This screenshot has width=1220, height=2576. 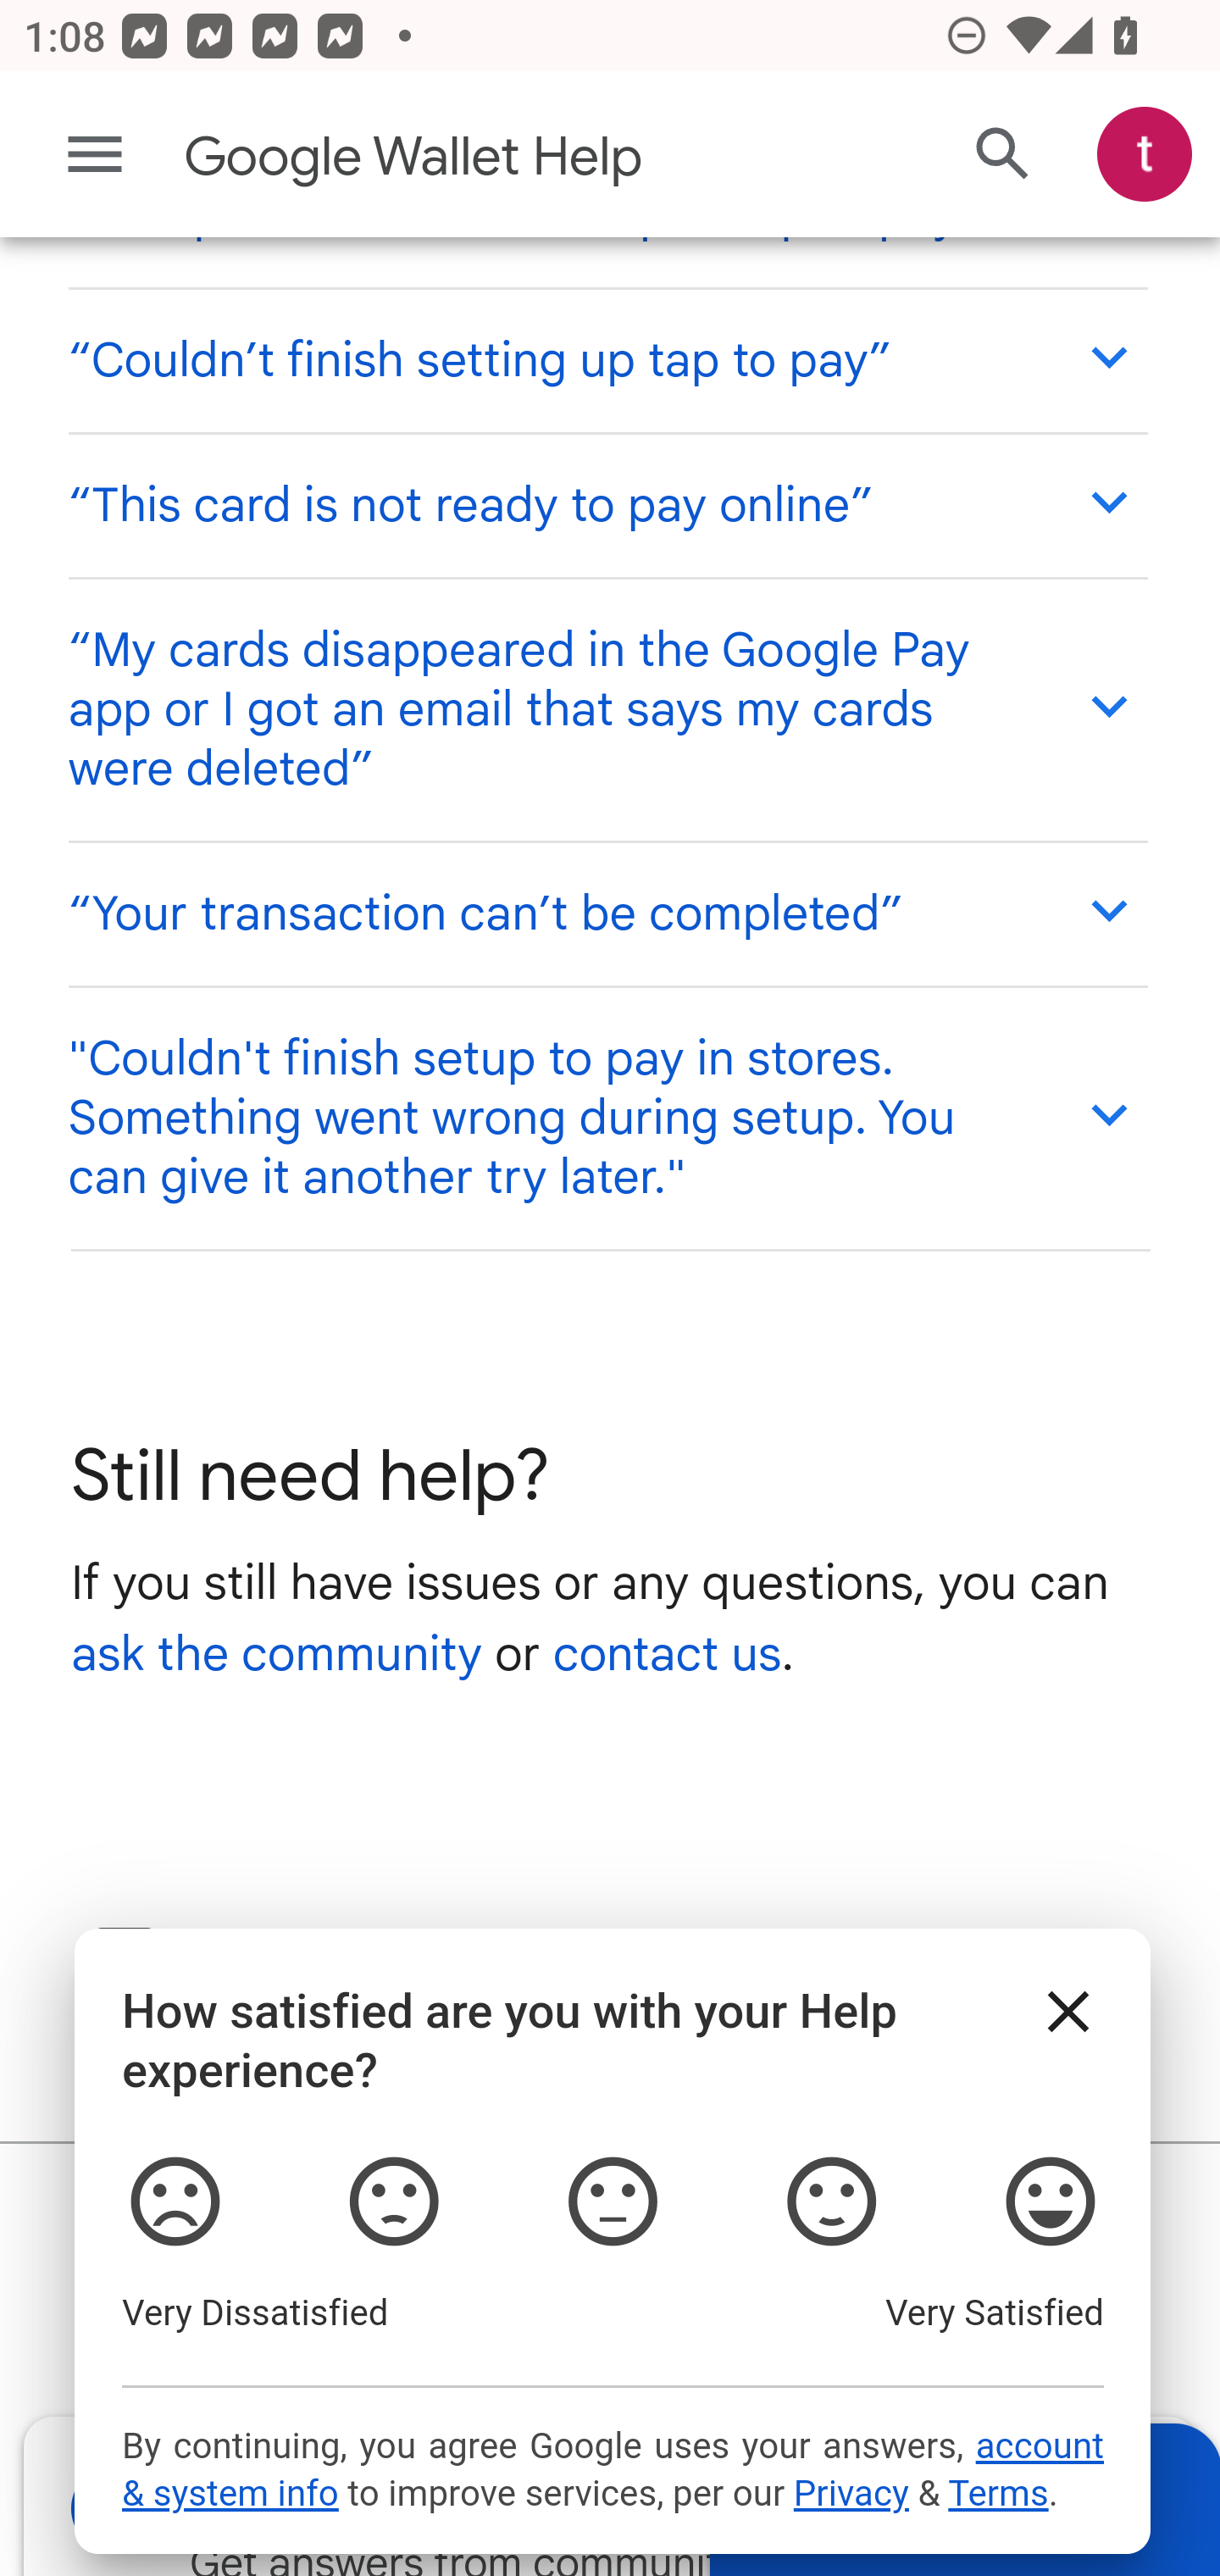 What do you see at coordinates (95, 156) in the screenshot?
I see `Main menu` at bounding box center [95, 156].